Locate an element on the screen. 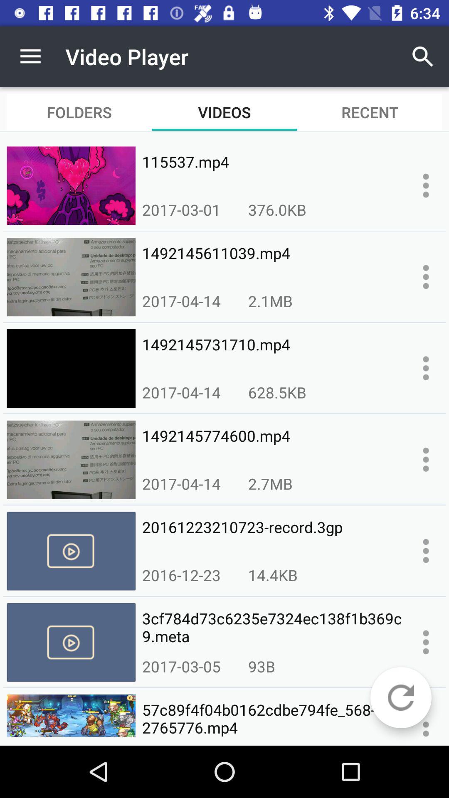 This screenshot has height=798, width=449. press the item above the 57c89f4f04b0162cdbe794fe_568-1472765776.mp4 item is located at coordinates (262, 666).